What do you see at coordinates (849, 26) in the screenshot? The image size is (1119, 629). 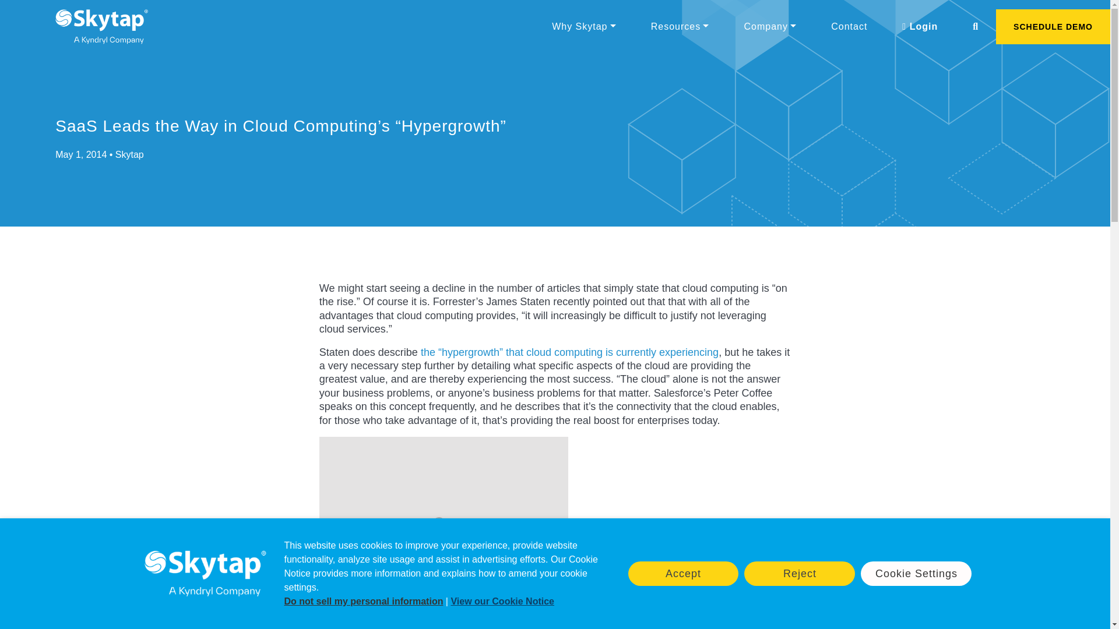 I see `Contact` at bounding box center [849, 26].